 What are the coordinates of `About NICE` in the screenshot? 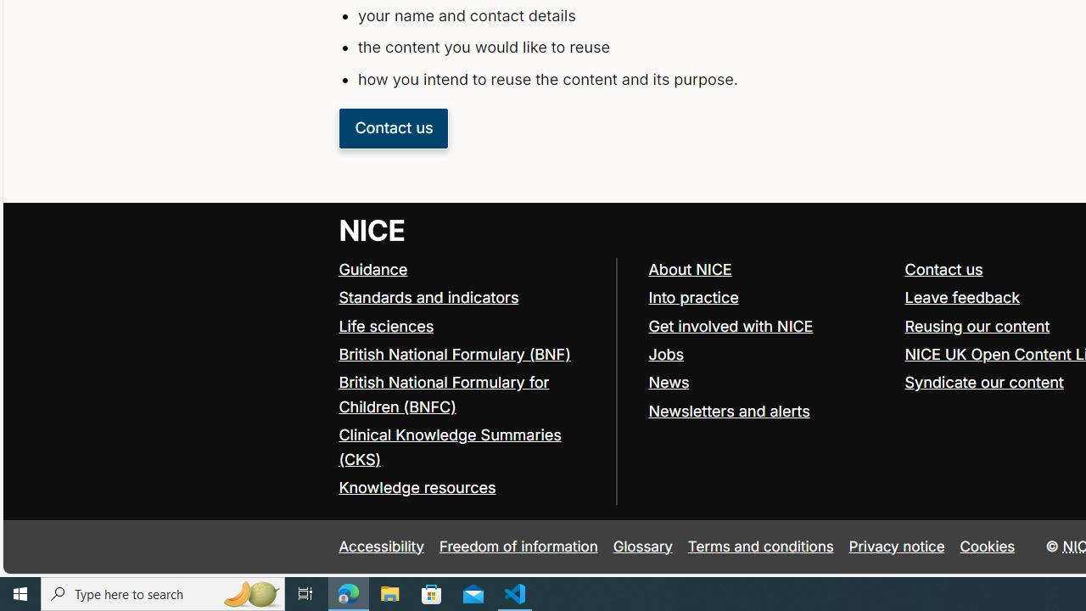 It's located at (769, 270).